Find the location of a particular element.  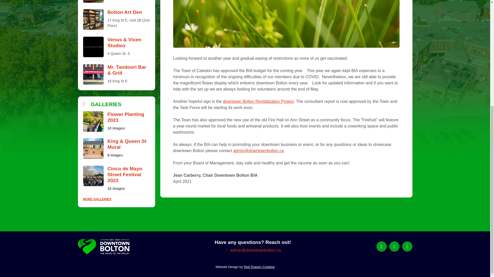

Bolton Art Den 1 is located at coordinates (93, 19).